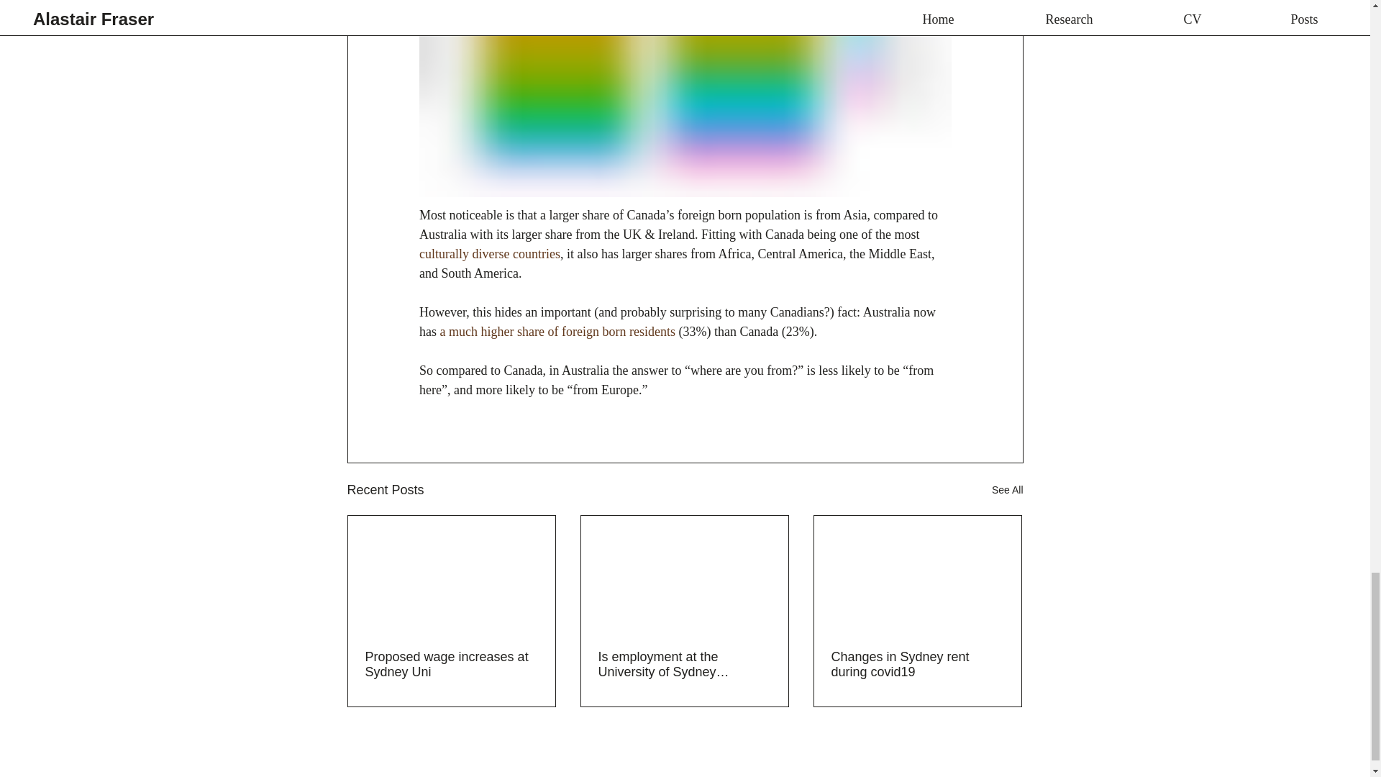 The image size is (1381, 777). I want to click on a much higher share of foreign born residents, so click(557, 331).